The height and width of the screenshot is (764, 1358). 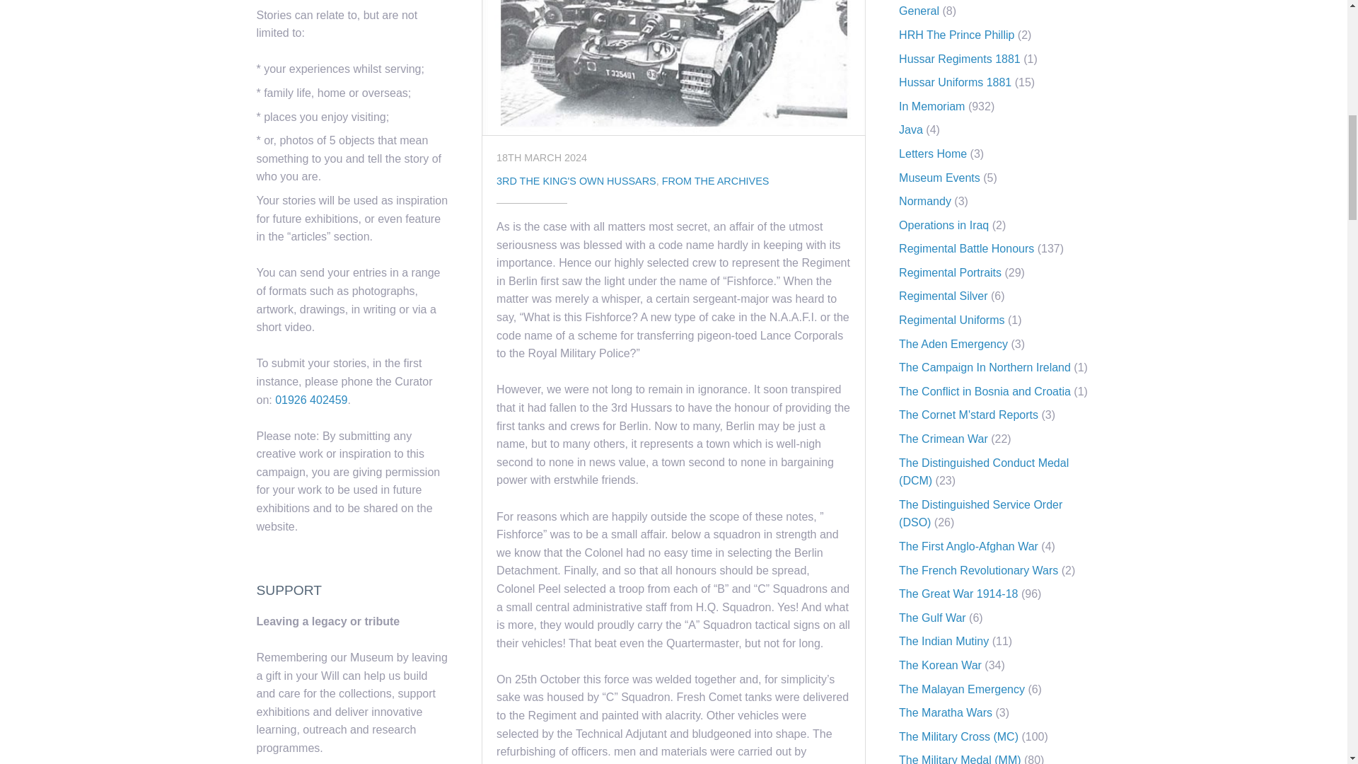 What do you see at coordinates (716, 181) in the screenshot?
I see `FROM THE ARCHIVES` at bounding box center [716, 181].